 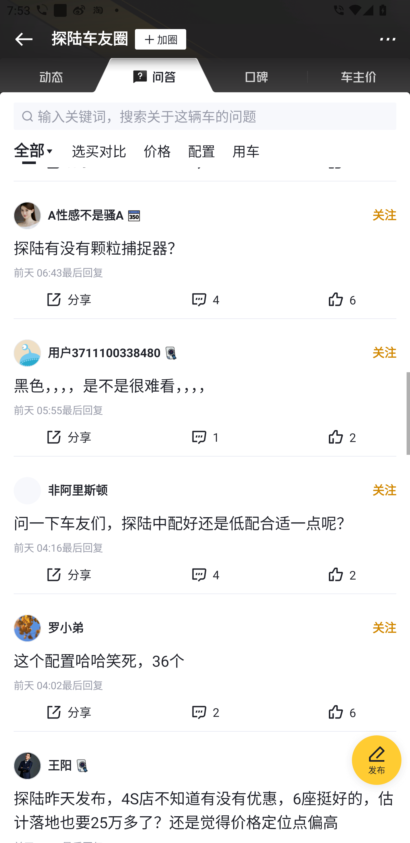 What do you see at coordinates (388, 39) in the screenshot?
I see `` at bounding box center [388, 39].